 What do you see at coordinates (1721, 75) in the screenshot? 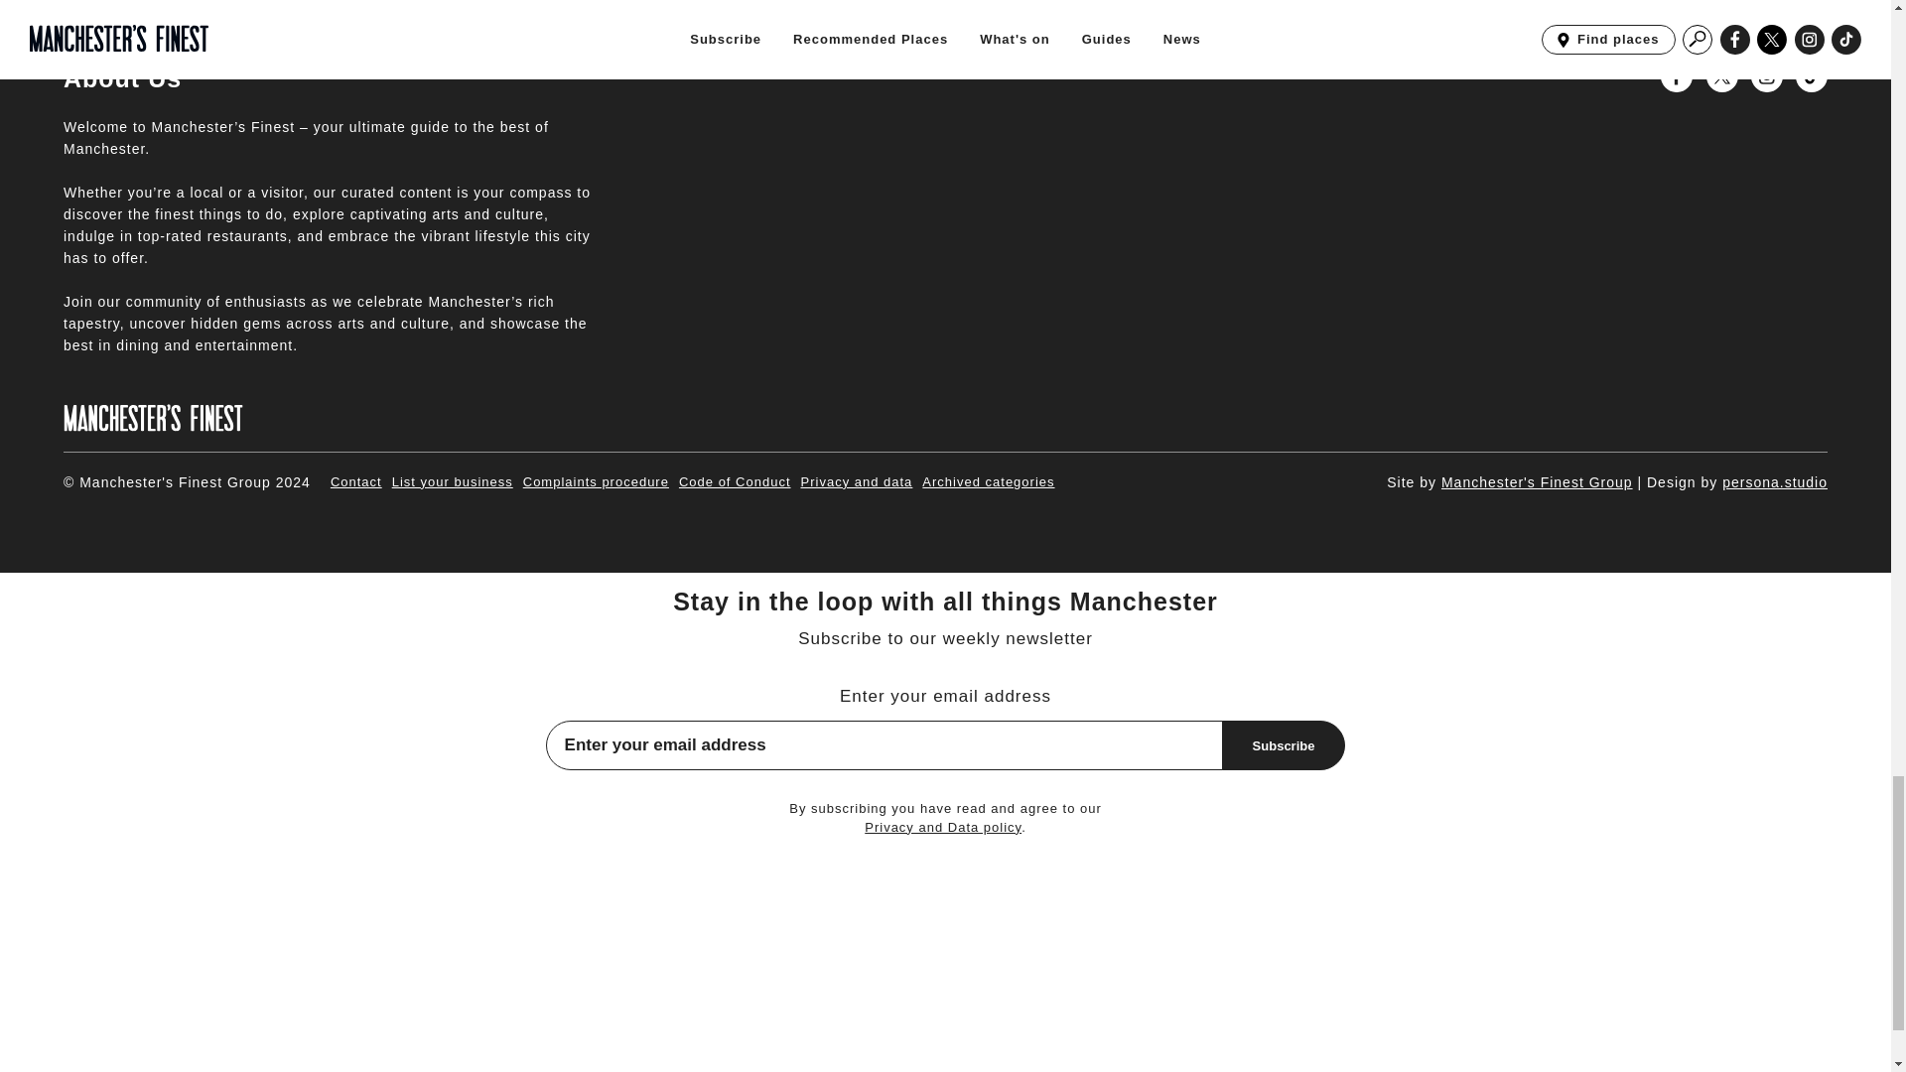
I see `Go to Manchester's Finest X profile` at bounding box center [1721, 75].